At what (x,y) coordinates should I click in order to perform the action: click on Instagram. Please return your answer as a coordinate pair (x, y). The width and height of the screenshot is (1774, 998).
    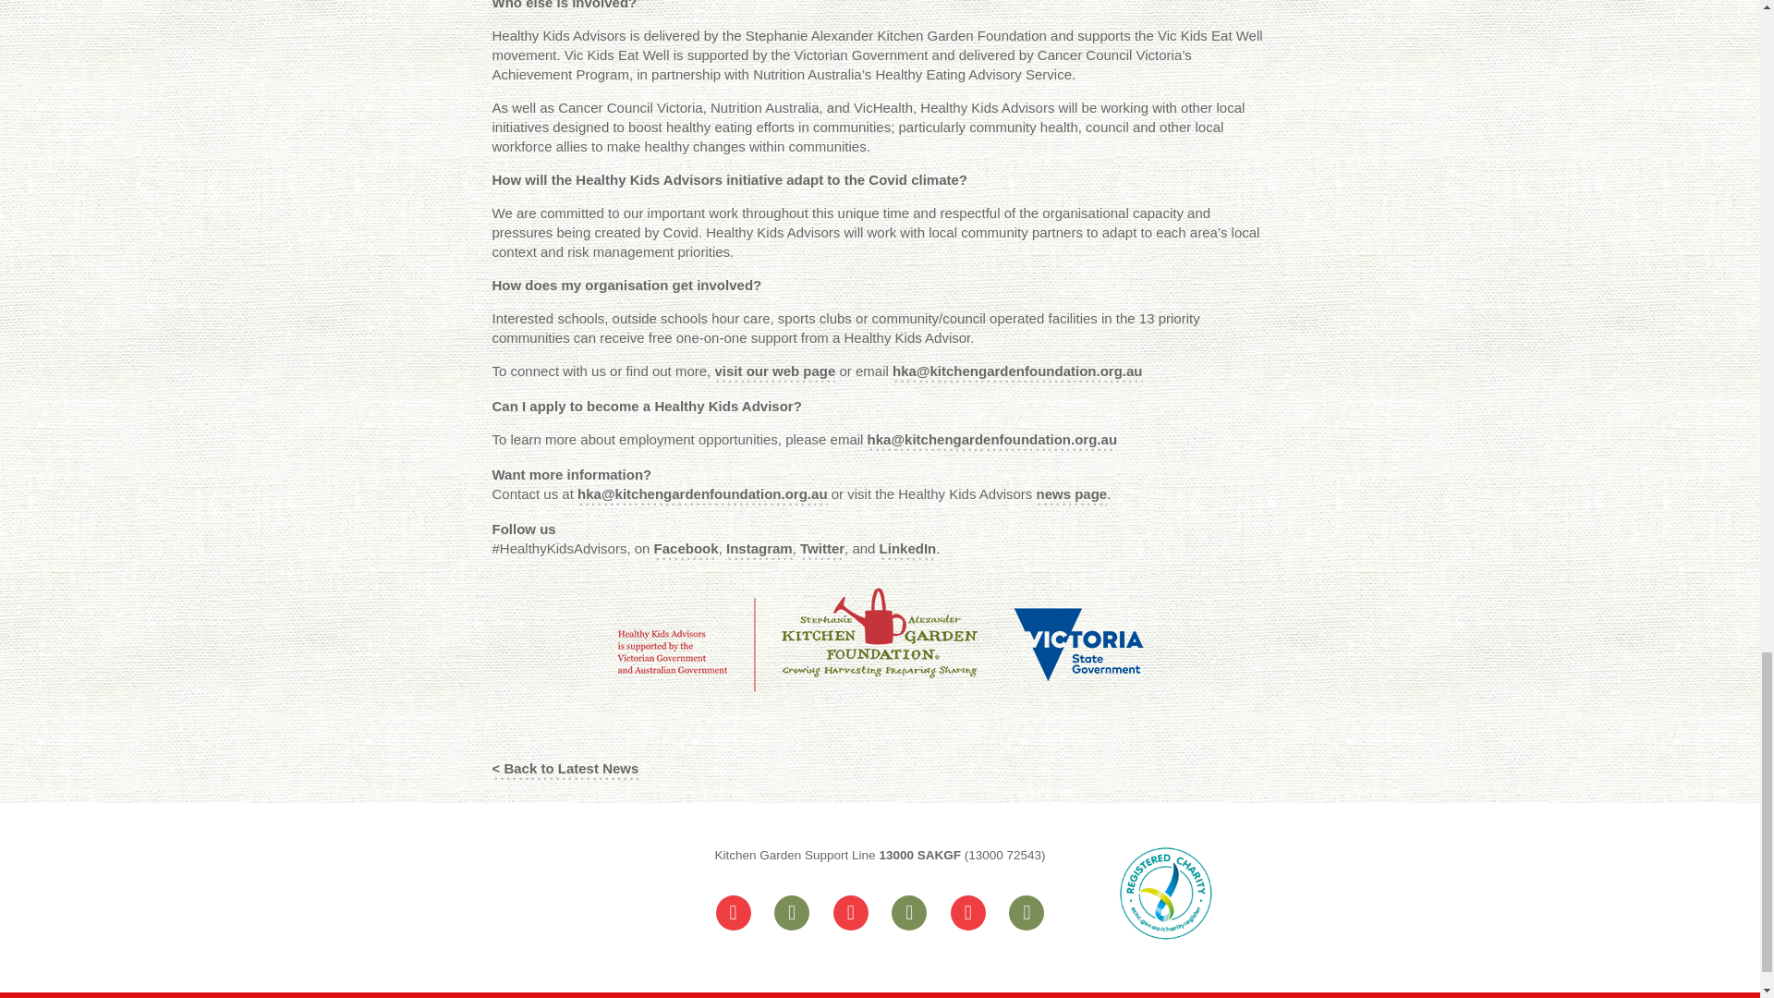
    Looking at the image, I should click on (759, 549).